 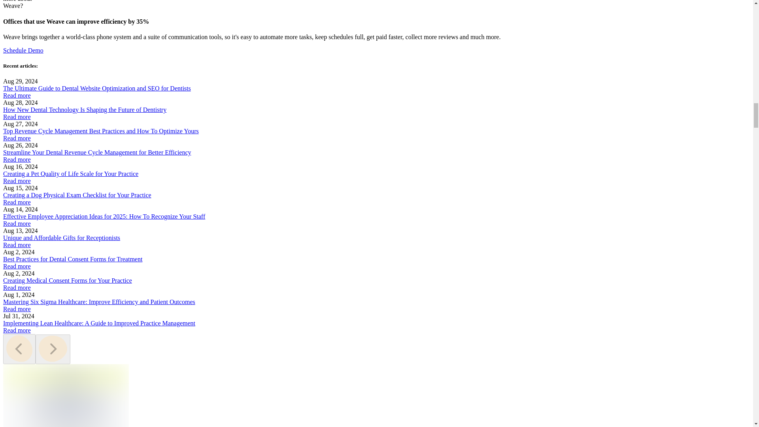 What do you see at coordinates (17, 202) in the screenshot?
I see `Read more` at bounding box center [17, 202].